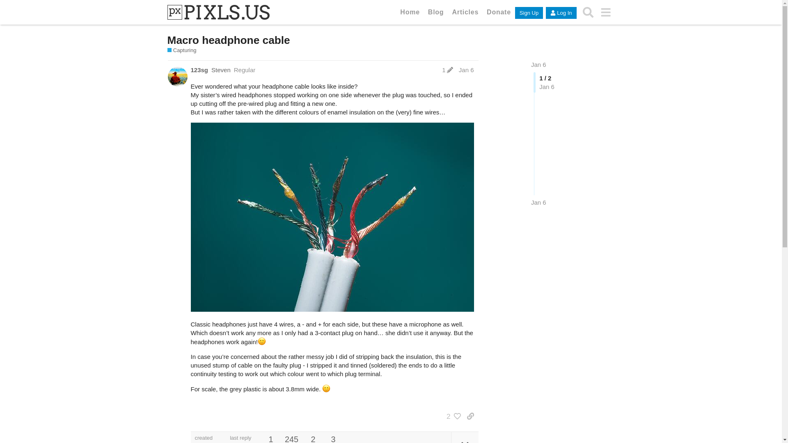  What do you see at coordinates (436, 11) in the screenshot?
I see `PIXLS.US Blog` at bounding box center [436, 11].